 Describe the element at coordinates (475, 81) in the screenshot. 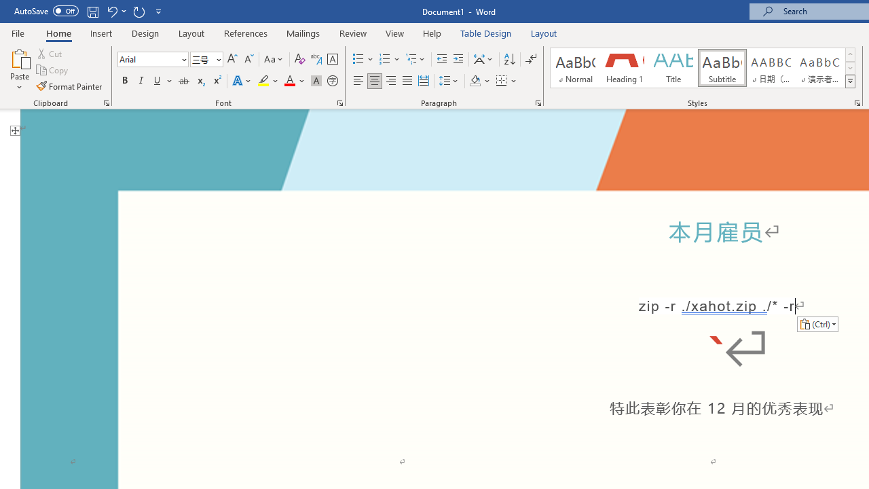

I see `Shading RGB(0, 0, 0)` at that location.